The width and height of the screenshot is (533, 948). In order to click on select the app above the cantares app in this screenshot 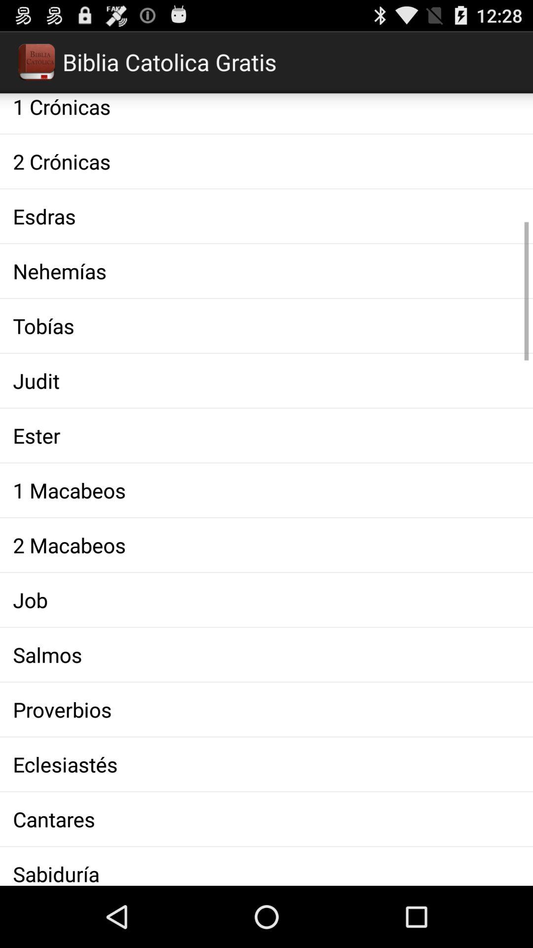, I will do `click(266, 764)`.